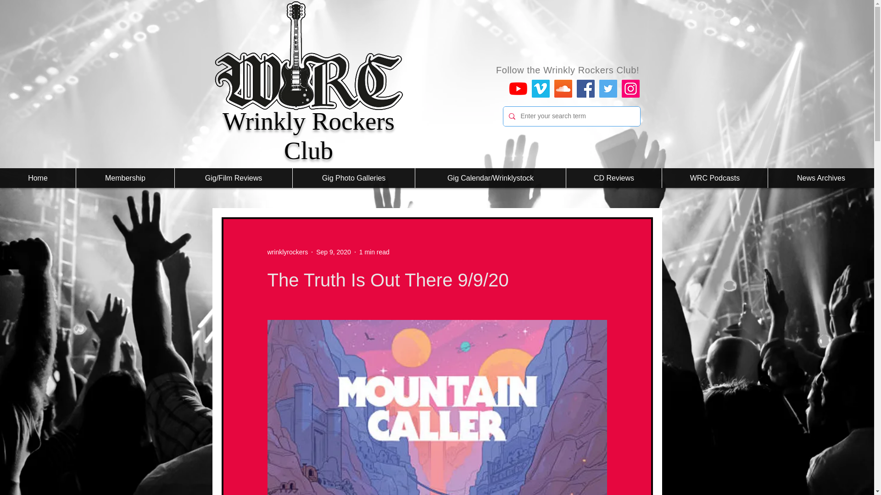 This screenshot has width=881, height=495. I want to click on Wrinkly Rockers Club, so click(308, 136).